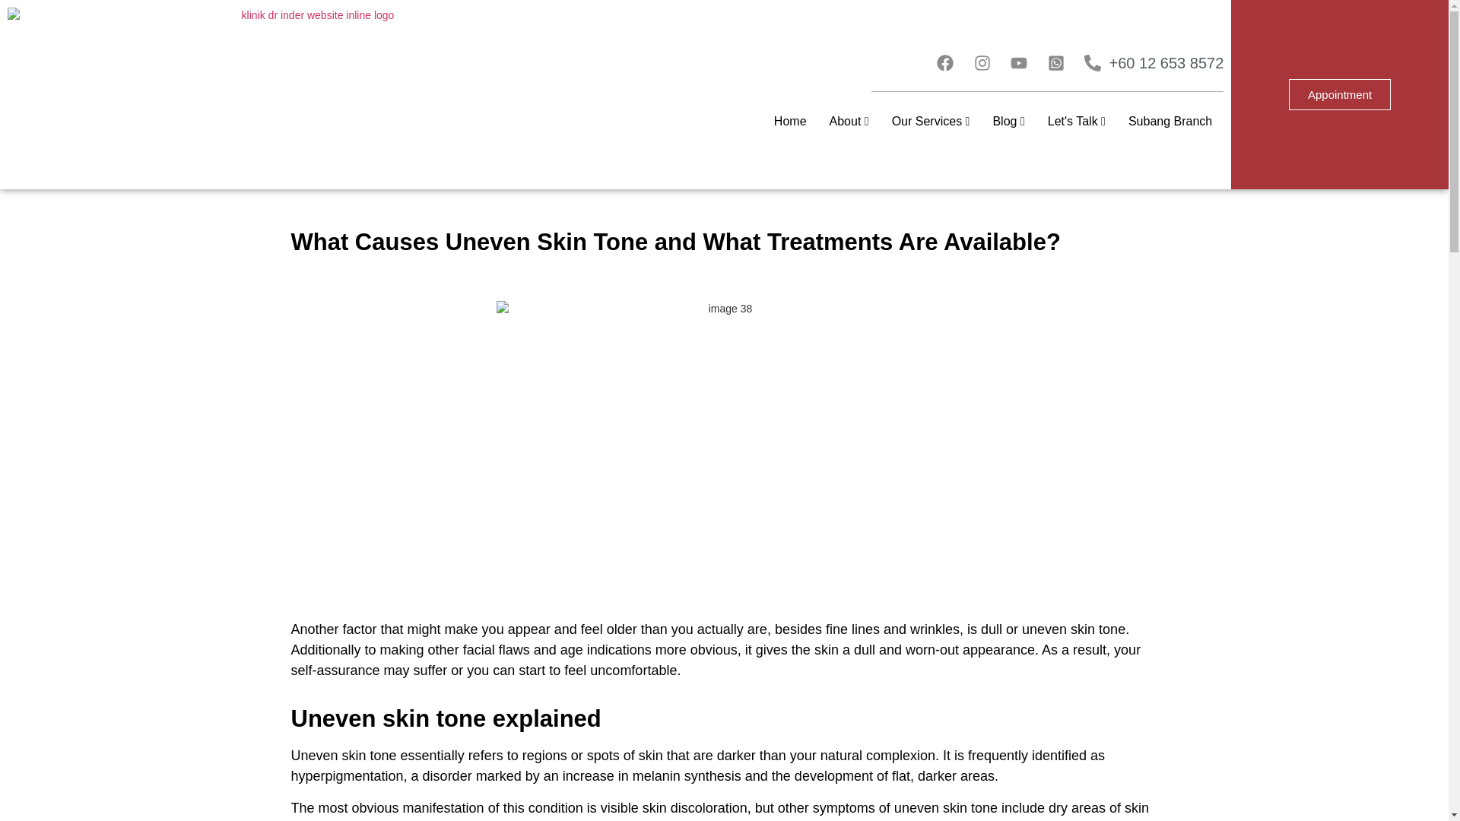 The width and height of the screenshot is (1460, 821). I want to click on Let's Talk, so click(1076, 122).